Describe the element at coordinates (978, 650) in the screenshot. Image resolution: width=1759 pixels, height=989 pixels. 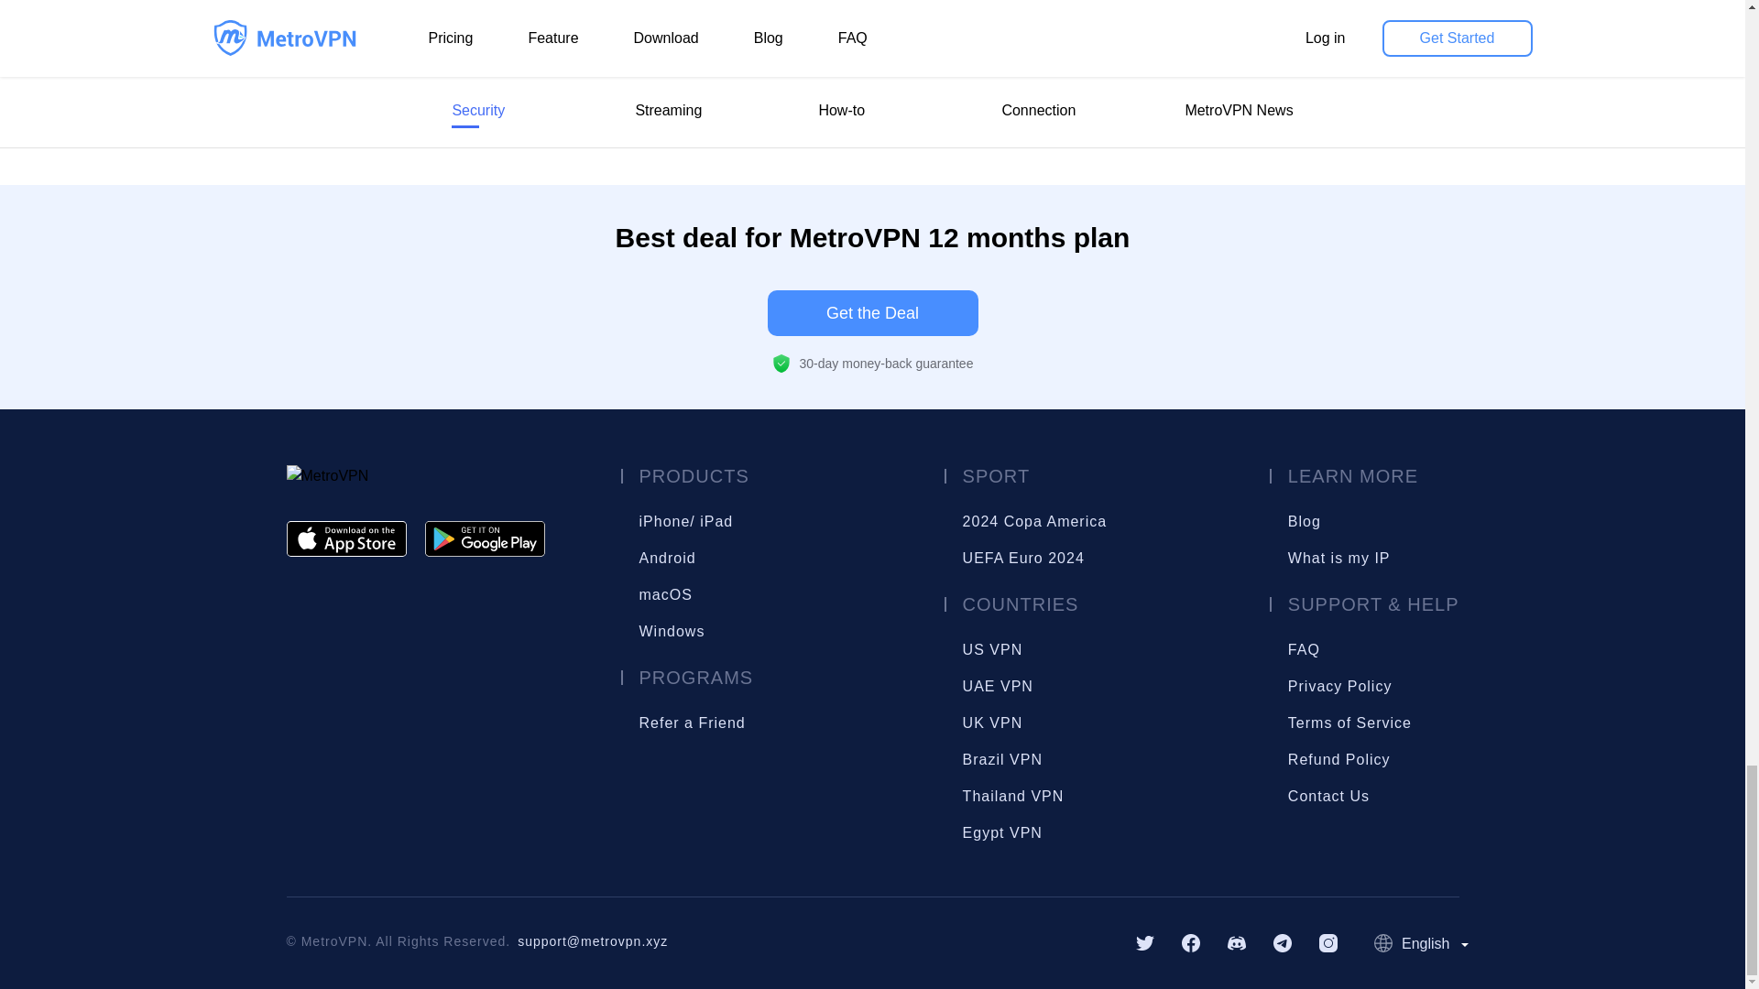
I see `US VPN` at that location.